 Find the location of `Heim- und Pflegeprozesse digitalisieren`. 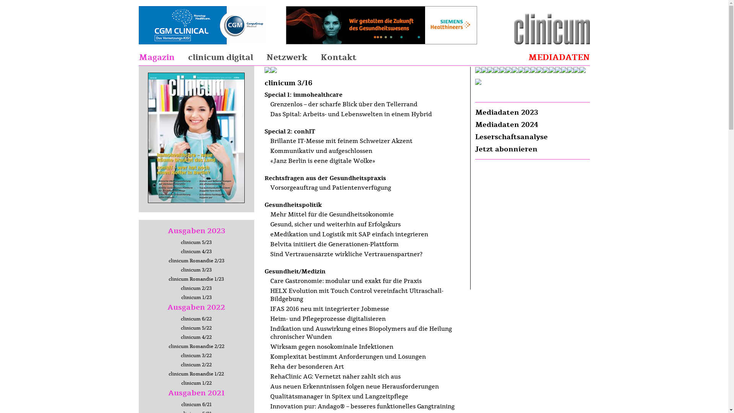

Heim- und Pflegeprozesse digitalisieren is located at coordinates (328, 319).